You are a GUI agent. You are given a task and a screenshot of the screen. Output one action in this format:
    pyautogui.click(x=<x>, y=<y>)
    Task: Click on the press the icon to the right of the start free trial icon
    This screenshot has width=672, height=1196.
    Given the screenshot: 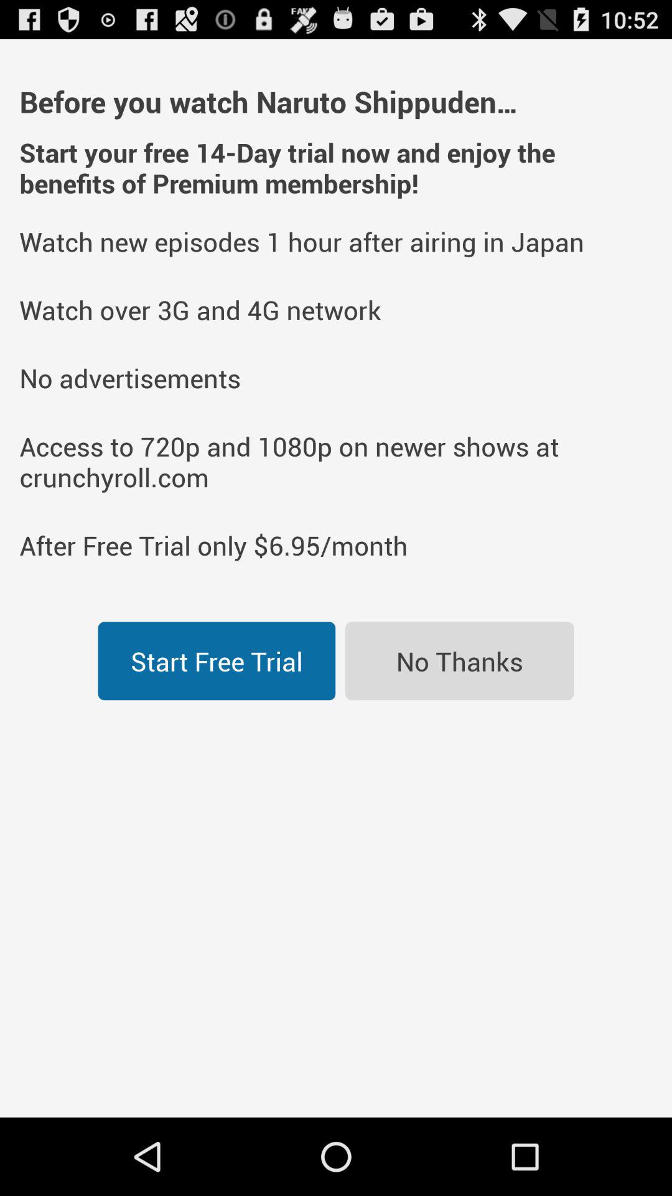 What is the action you would take?
    pyautogui.click(x=459, y=661)
    